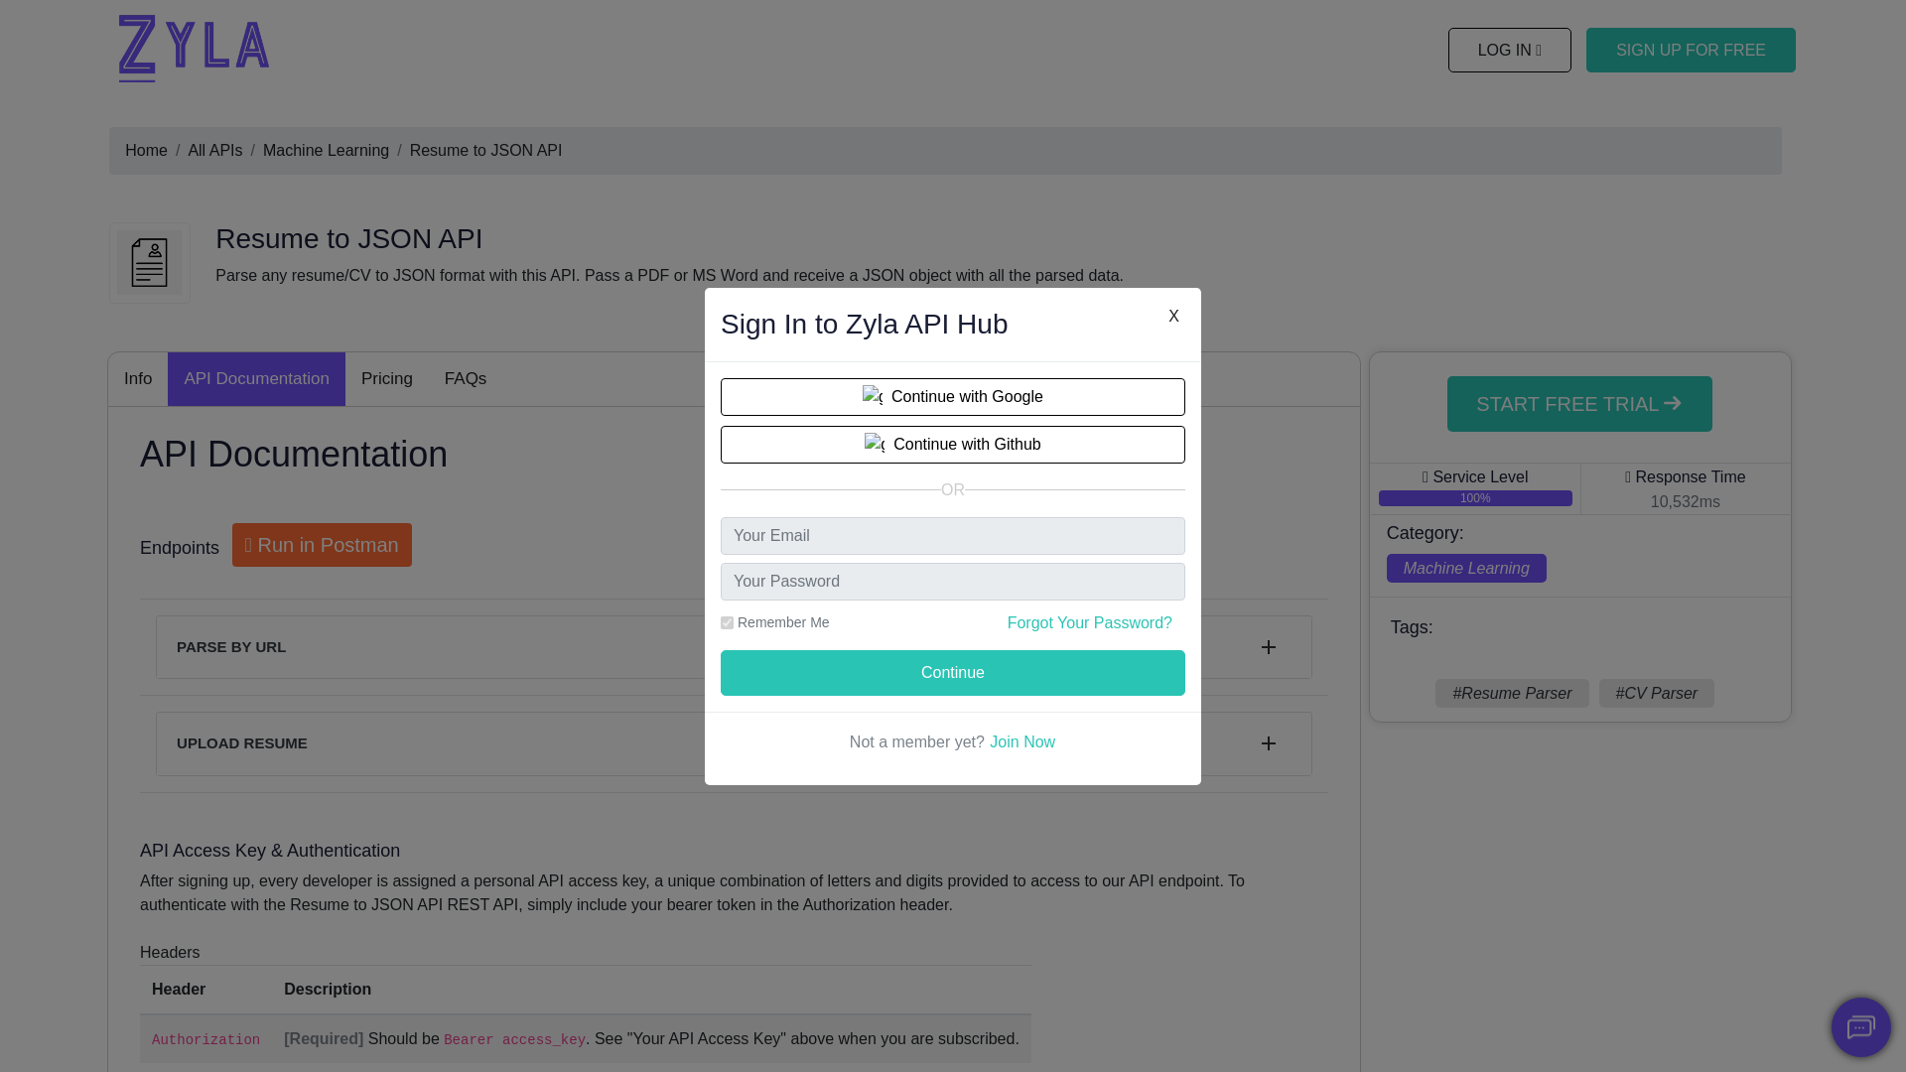 The image size is (1906, 1072). Describe the element at coordinates (727, 622) in the screenshot. I see `on` at that location.